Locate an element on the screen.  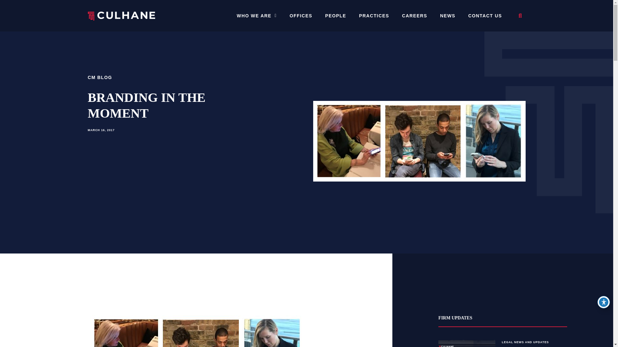
OFFICES is located at coordinates (301, 16).